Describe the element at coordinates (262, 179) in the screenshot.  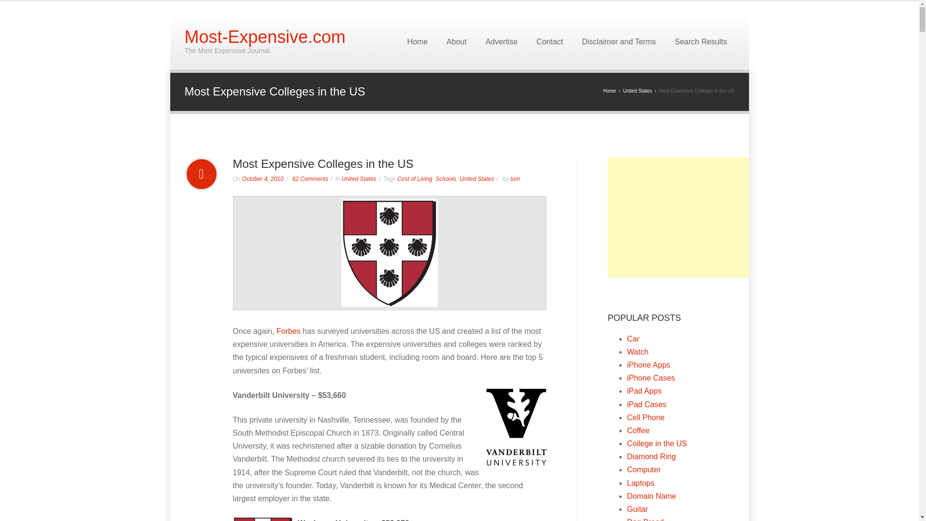
I see `October 4, 2010` at that location.